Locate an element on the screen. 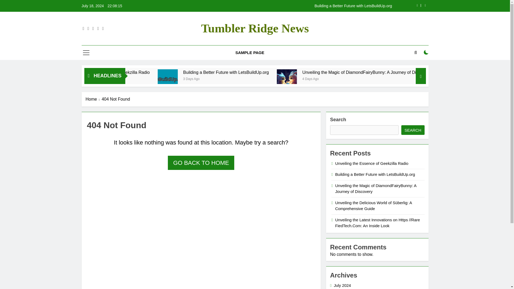 The width and height of the screenshot is (514, 289). 3 Days Ago is located at coordinates (256, 79).